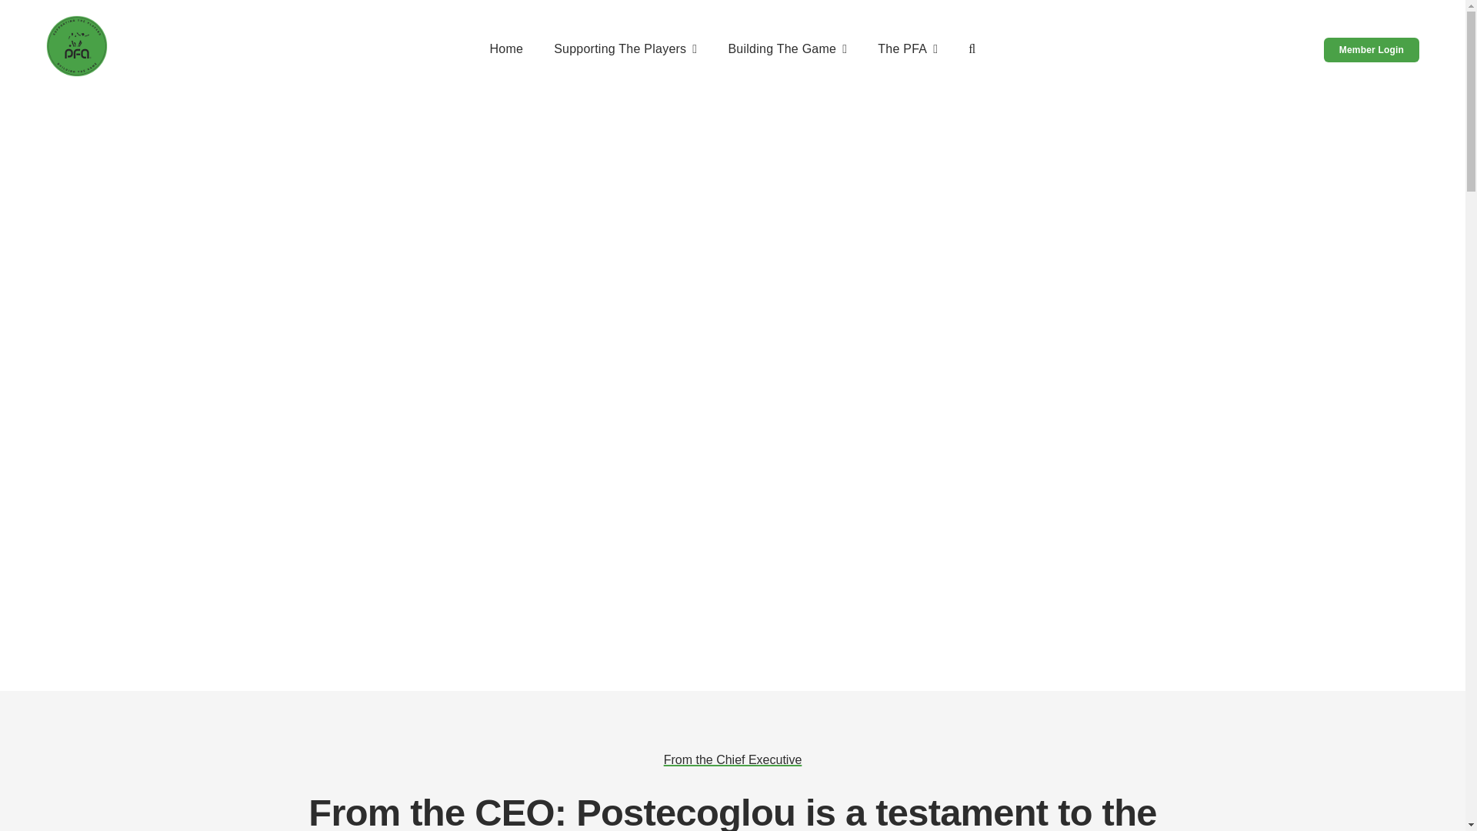 This screenshot has height=831, width=1477. I want to click on The PFA, so click(908, 50).